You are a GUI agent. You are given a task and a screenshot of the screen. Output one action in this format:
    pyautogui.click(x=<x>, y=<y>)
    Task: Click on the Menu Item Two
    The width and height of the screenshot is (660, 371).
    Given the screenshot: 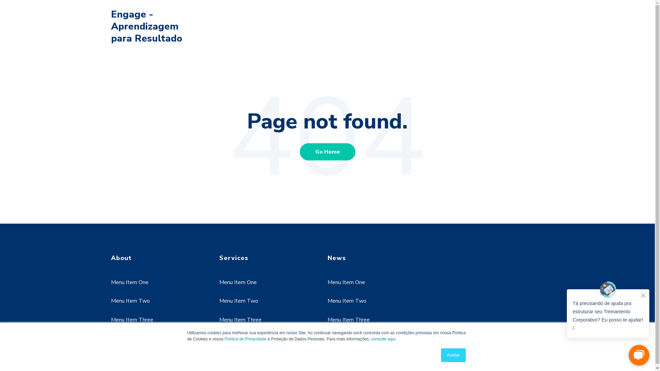 What is the action you would take?
    pyautogui.click(x=130, y=301)
    